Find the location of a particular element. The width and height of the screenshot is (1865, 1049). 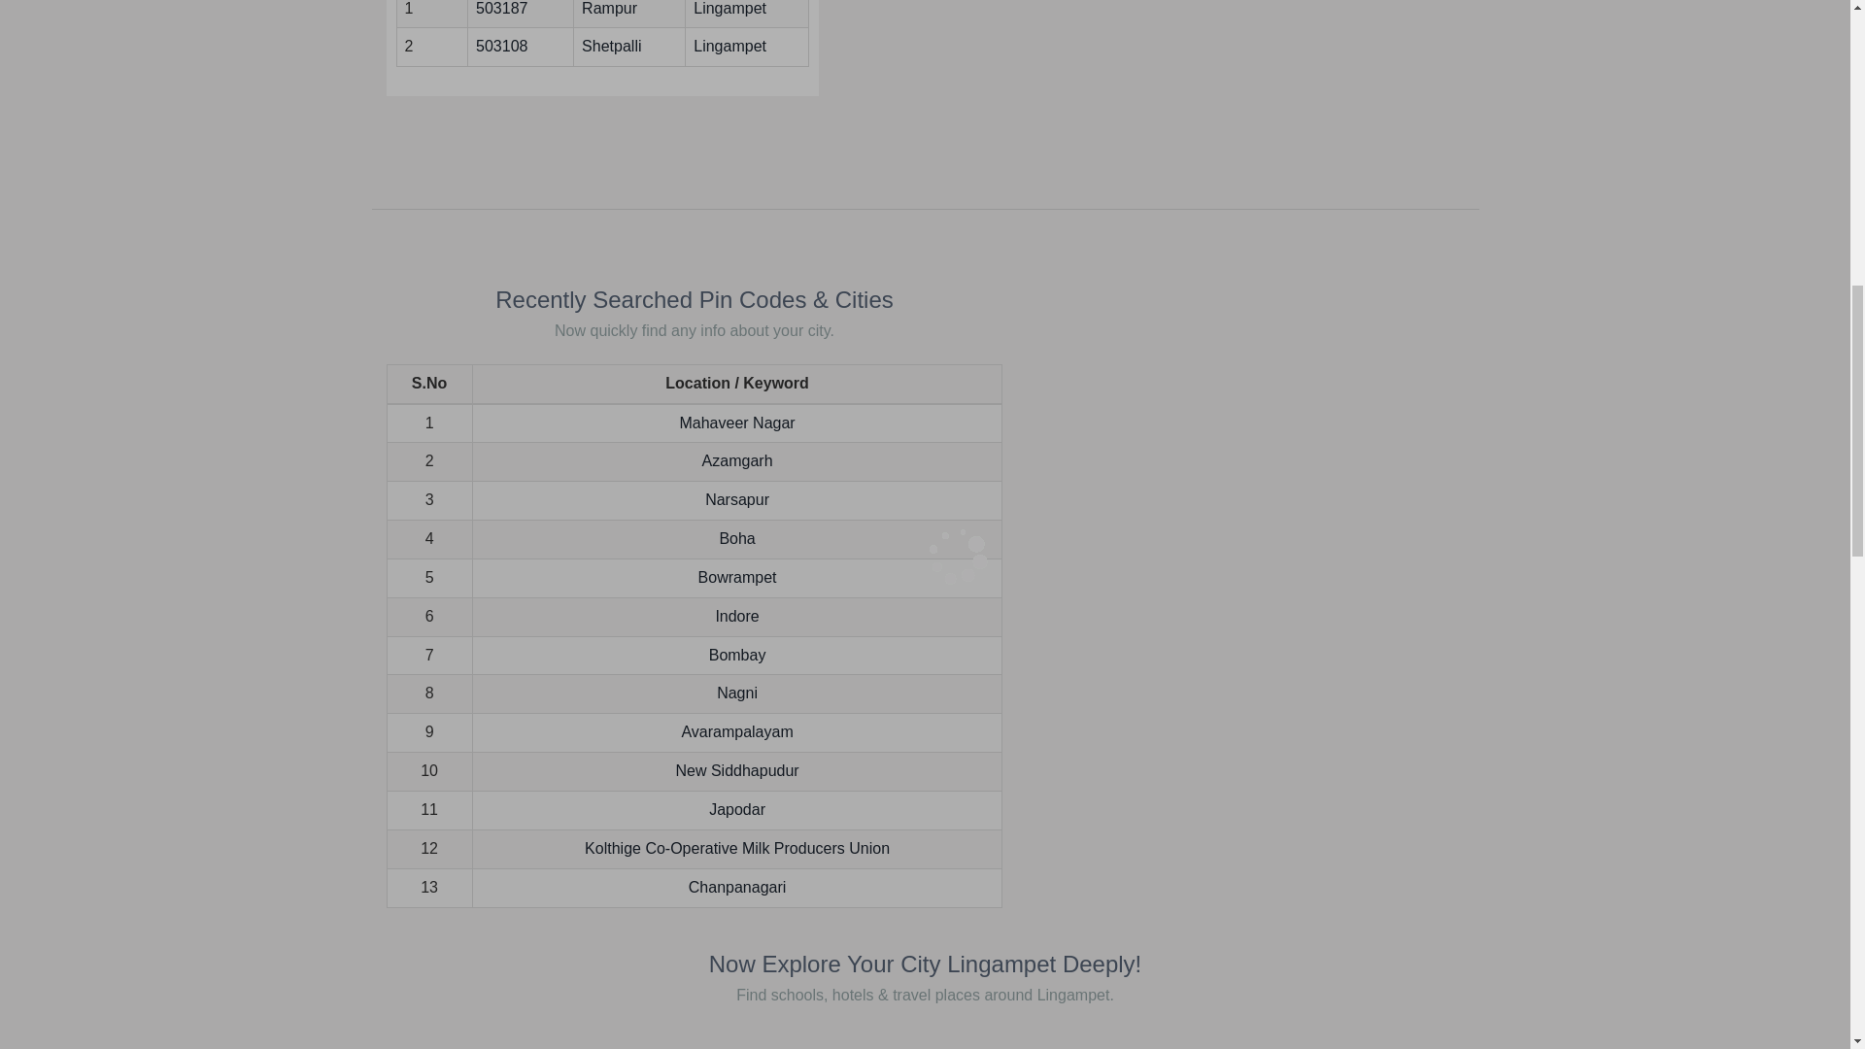

503187 is located at coordinates (501, 8).